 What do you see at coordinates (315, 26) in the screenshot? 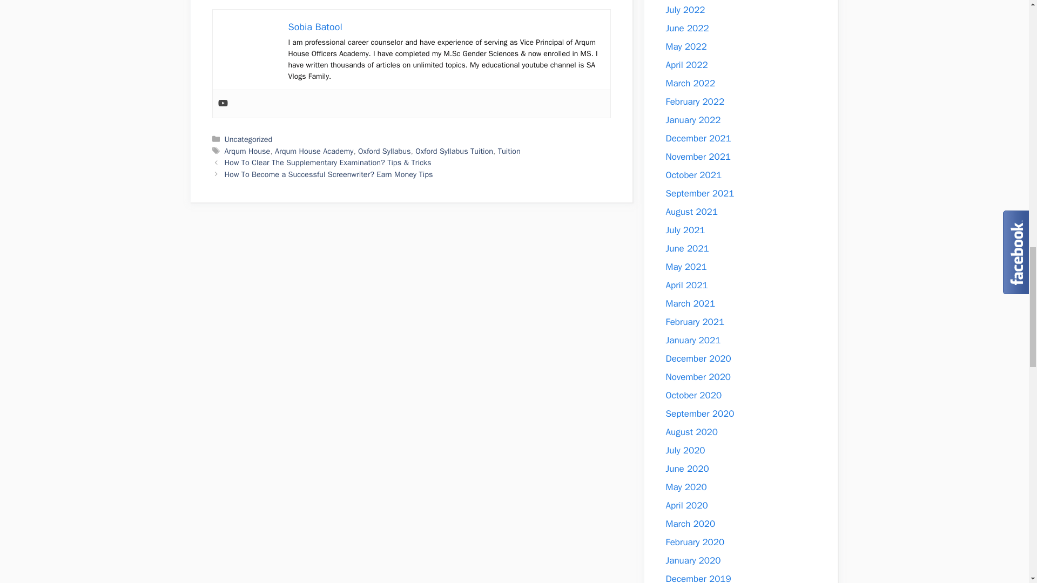
I see `Sobia Batool` at bounding box center [315, 26].